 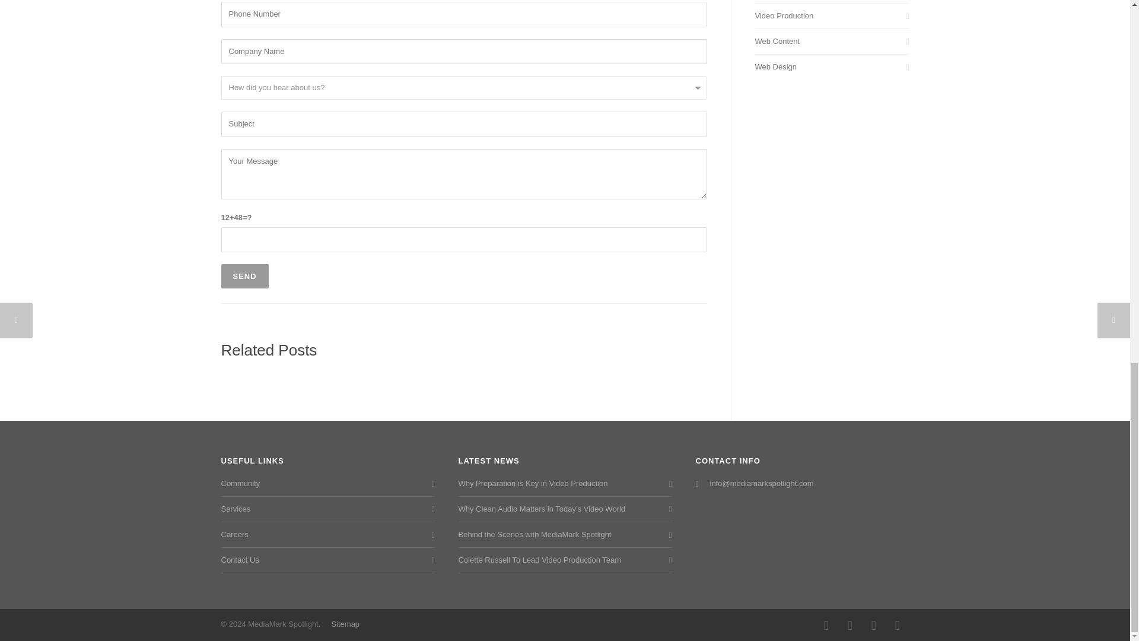 What do you see at coordinates (826, 625) in the screenshot?
I see `Facebook` at bounding box center [826, 625].